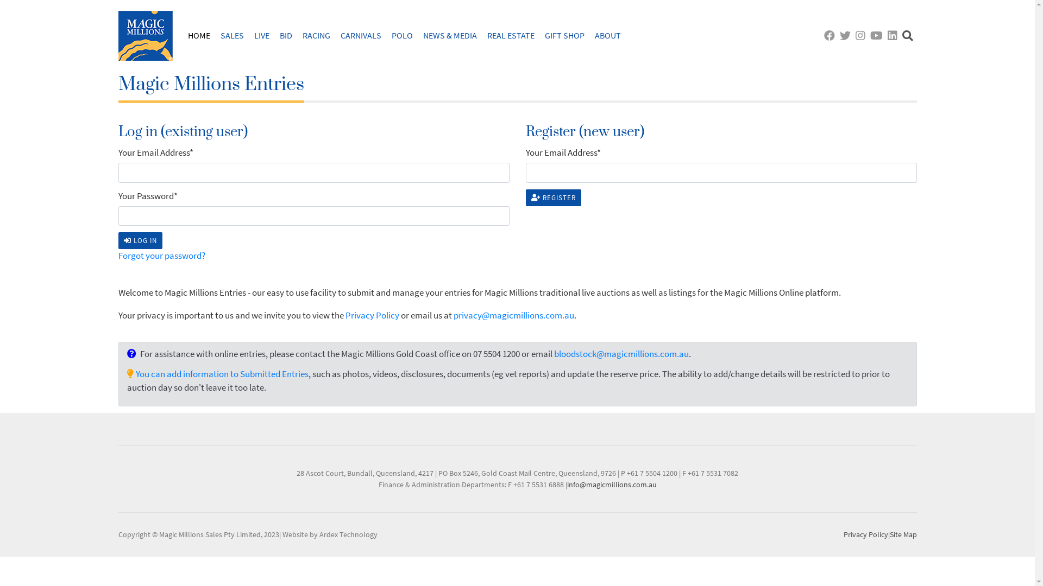 Image resolution: width=1043 pixels, height=586 pixels. What do you see at coordinates (830, 36) in the screenshot?
I see `Facebook` at bounding box center [830, 36].